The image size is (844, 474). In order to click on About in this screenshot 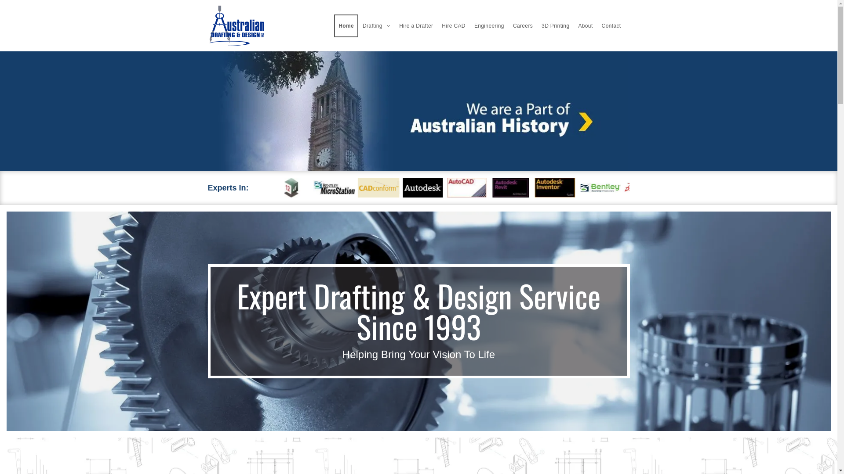, I will do `click(586, 26)`.